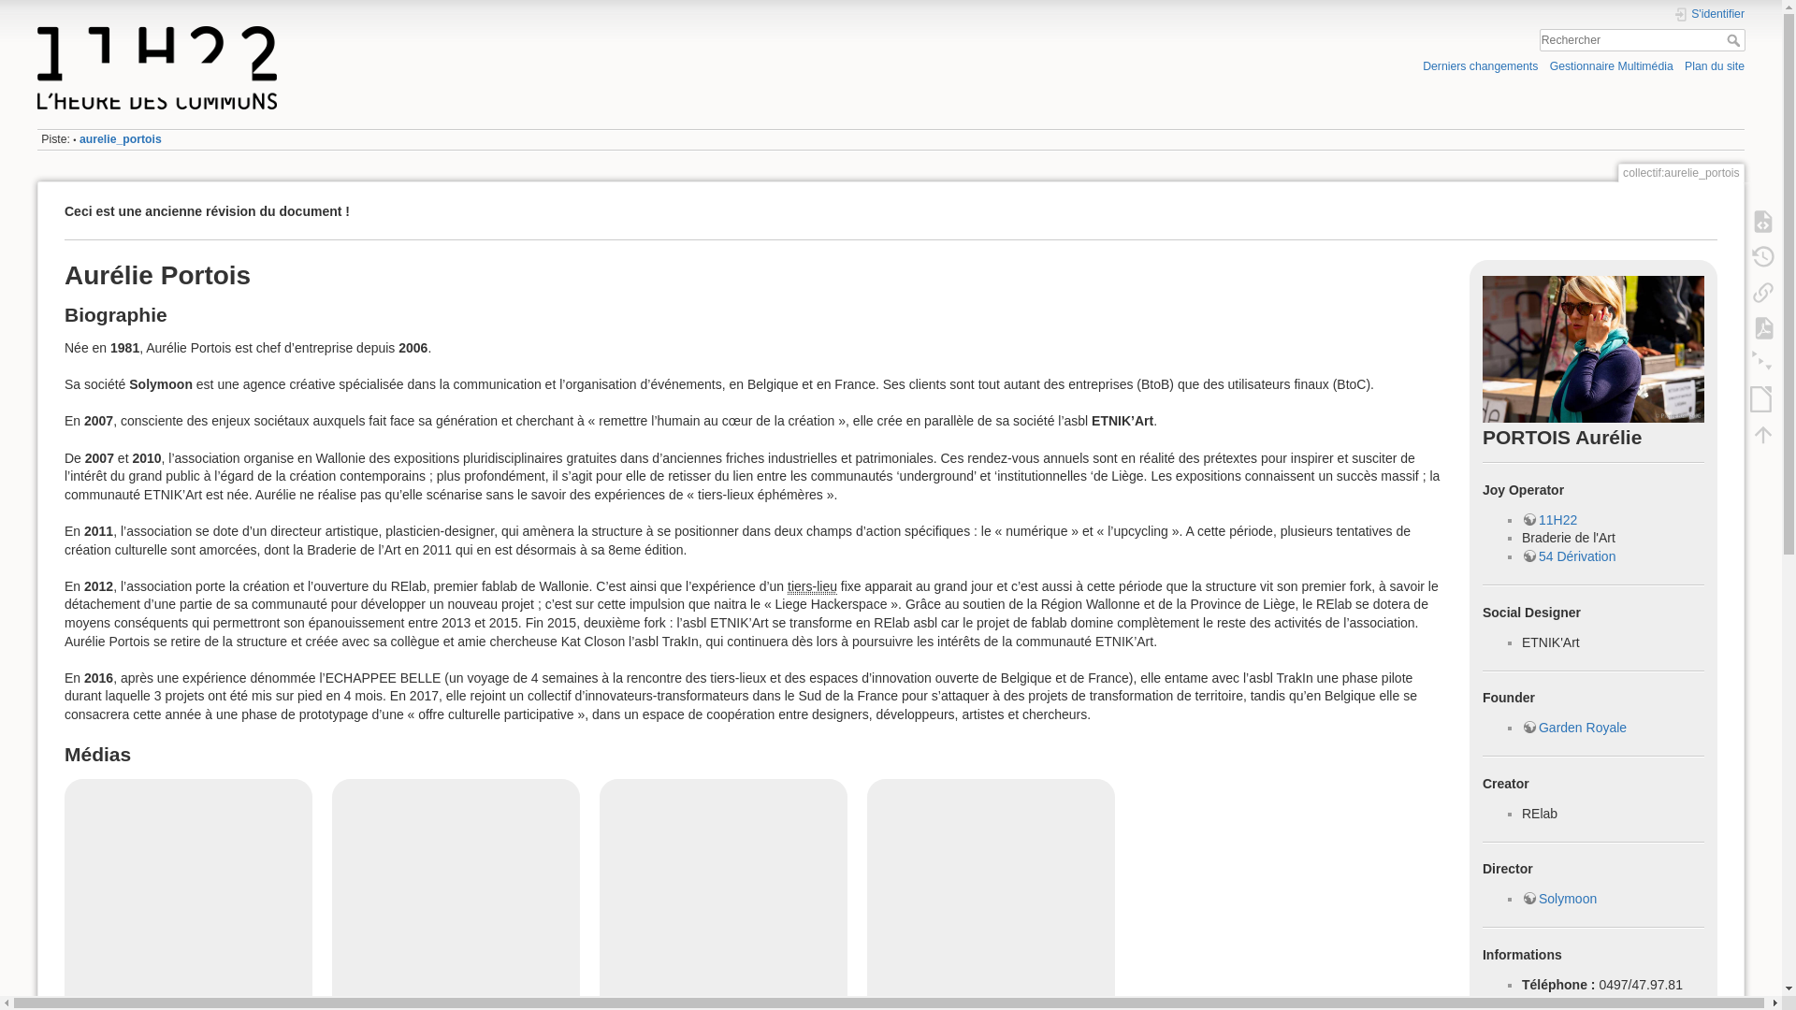  What do you see at coordinates (1763, 328) in the screenshot?
I see `Exporter en PDF` at bounding box center [1763, 328].